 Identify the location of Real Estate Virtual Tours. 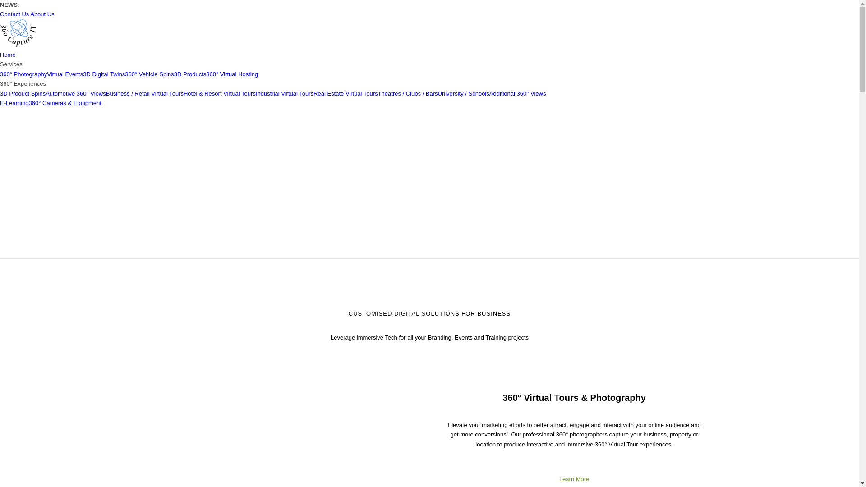
(345, 94).